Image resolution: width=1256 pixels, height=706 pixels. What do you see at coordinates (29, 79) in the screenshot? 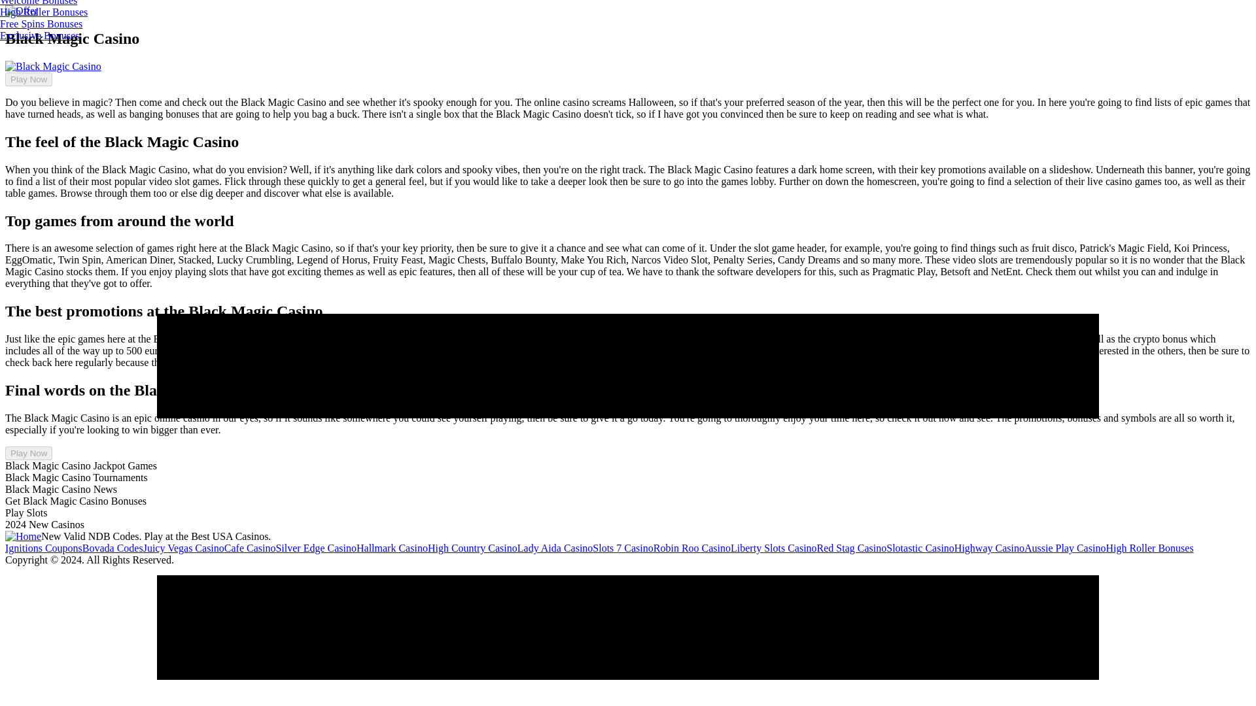
I see `Play Now` at bounding box center [29, 79].